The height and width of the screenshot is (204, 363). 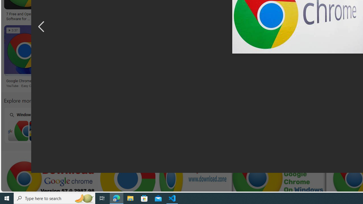 What do you see at coordinates (136, 81) in the screenshot?
I see `Download Google Chrome As My Web Browser` at bounding box center [136, 81].